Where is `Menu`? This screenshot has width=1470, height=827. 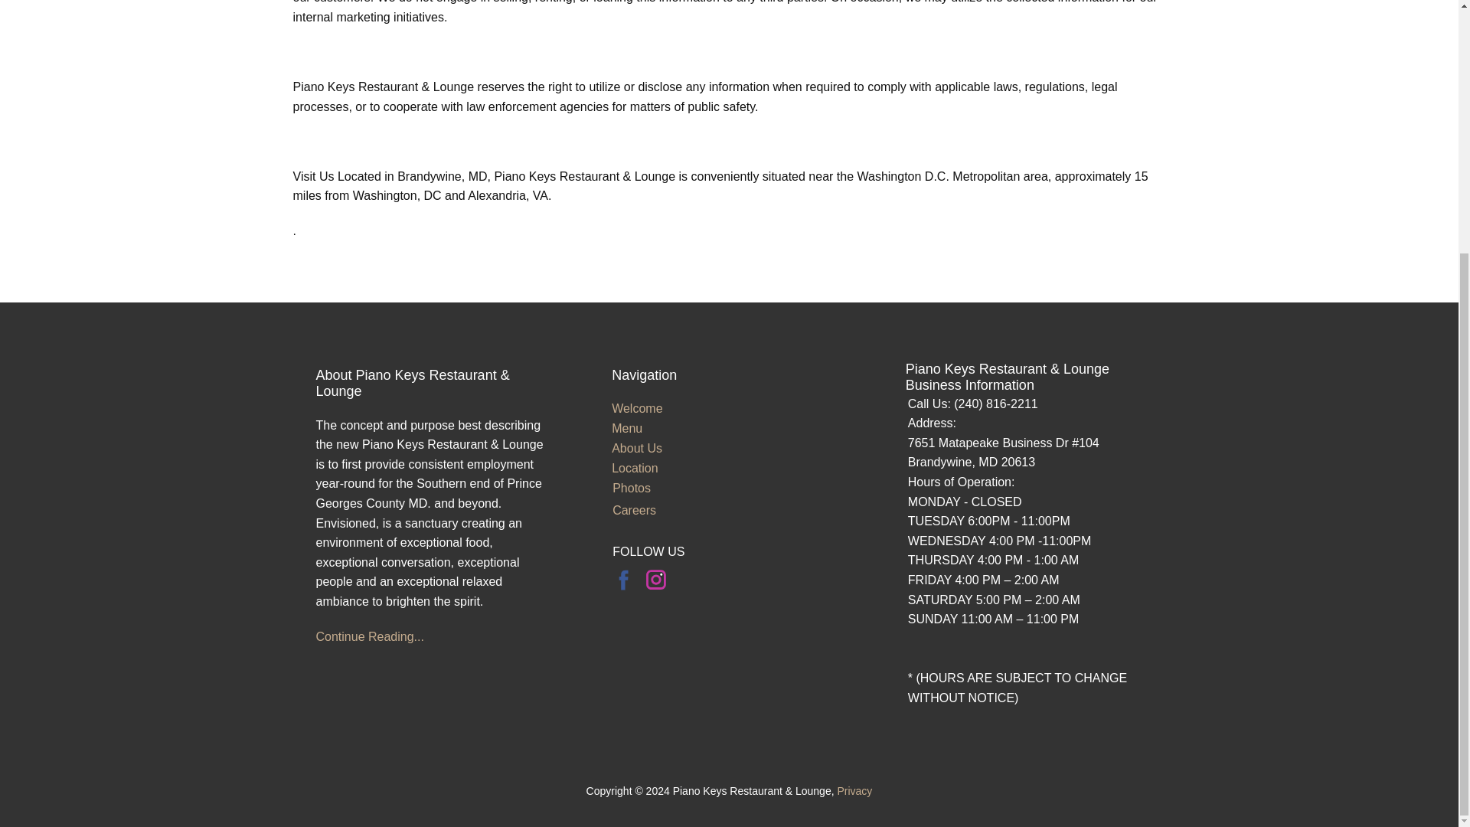
Menu is located at coordinates (626, 428).